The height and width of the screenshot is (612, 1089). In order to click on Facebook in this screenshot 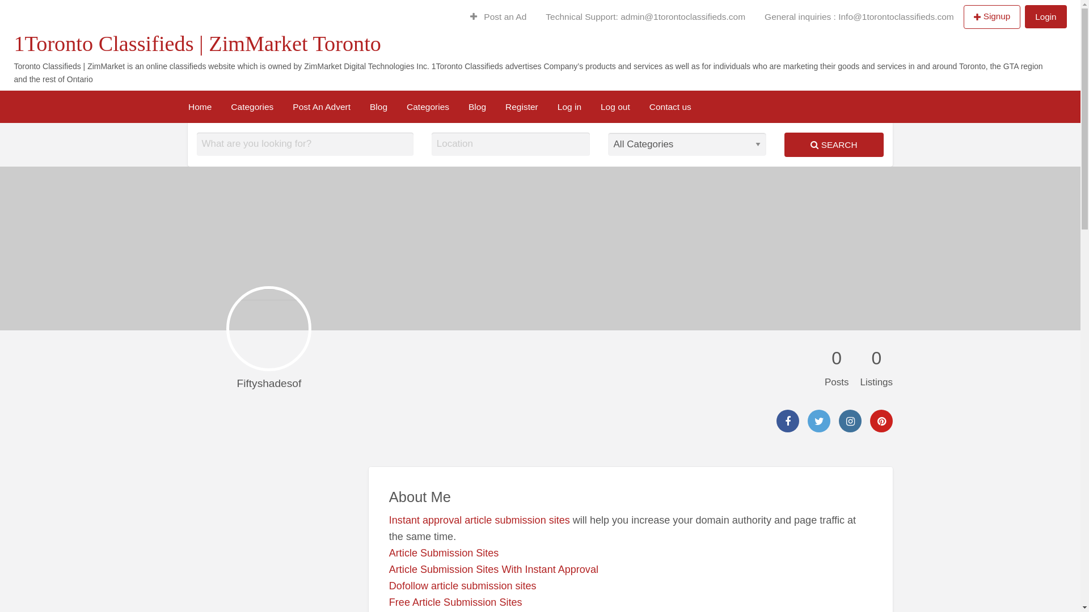, I will do `click(788, 421)`.